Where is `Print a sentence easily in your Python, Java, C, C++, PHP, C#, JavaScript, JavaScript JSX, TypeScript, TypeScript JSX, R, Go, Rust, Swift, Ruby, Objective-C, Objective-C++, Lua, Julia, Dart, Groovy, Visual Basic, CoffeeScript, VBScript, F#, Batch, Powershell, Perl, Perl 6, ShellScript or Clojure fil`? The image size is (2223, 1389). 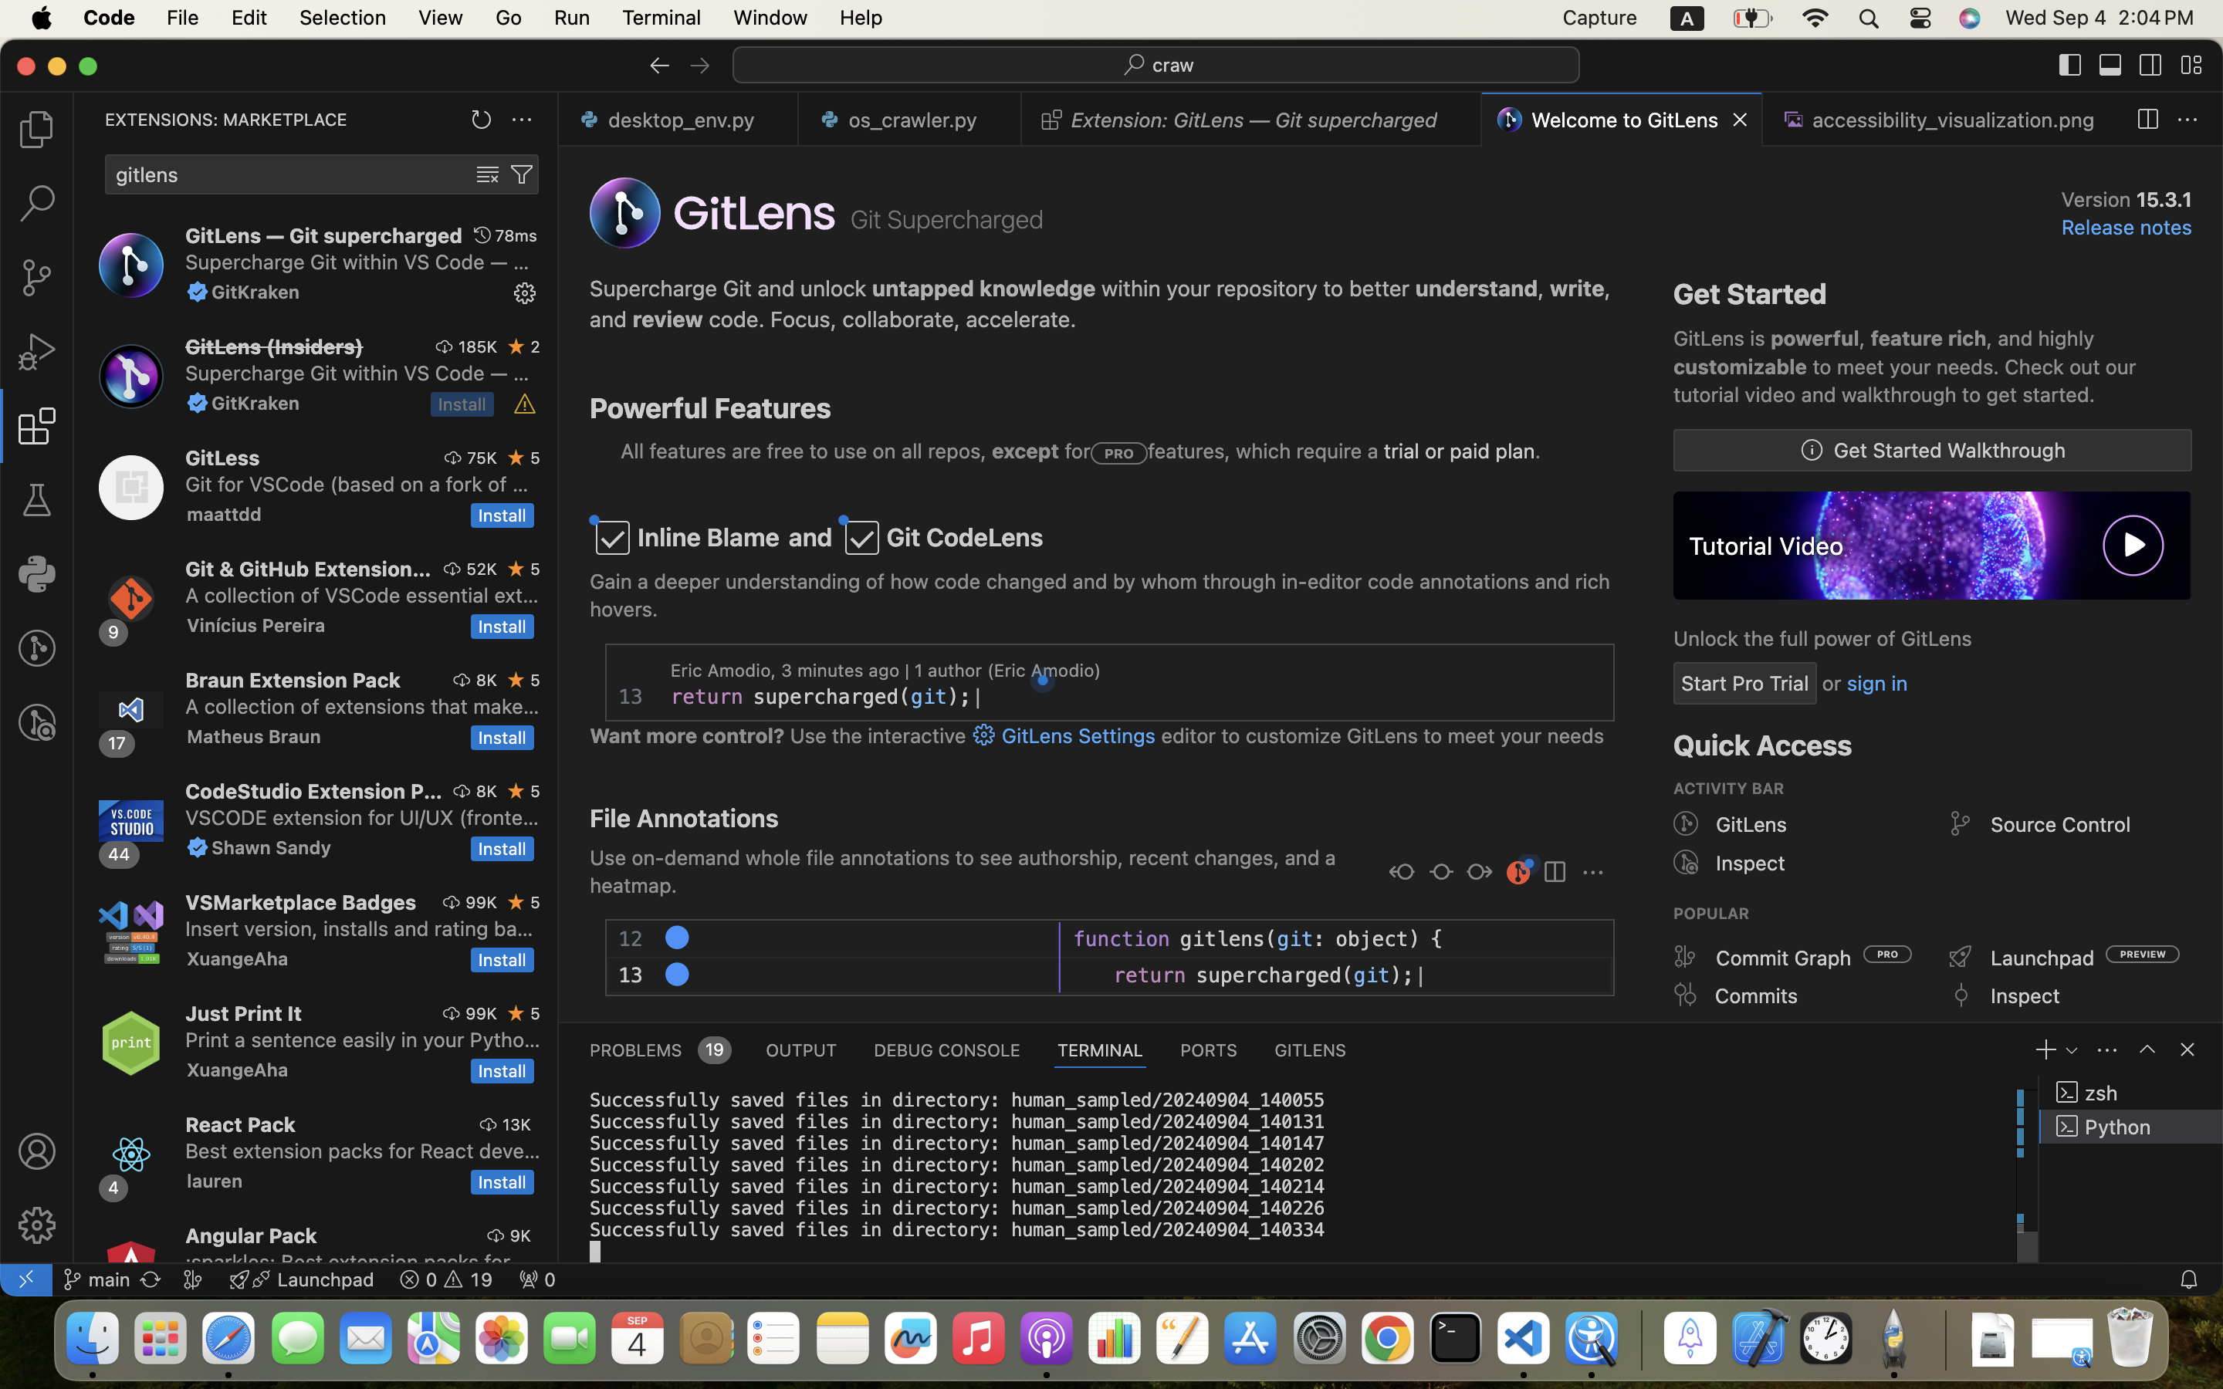
Print a sentence easily in your Python, Java, C, C++, PHP, C#, JavaScript, JavaScript JSX, TypeScript, TypeScript JSX, R, Go, Rust, Swift, Ruby, Objective-C, Objective-C++, Lua, Julia, Dart, Groovy, Visual Basic, CoffeeScript, VBScript, F#, Batch, Powershell, Perl, Perl 6, ShellScript or Clojure fil is located at coordinates (363, 1039).